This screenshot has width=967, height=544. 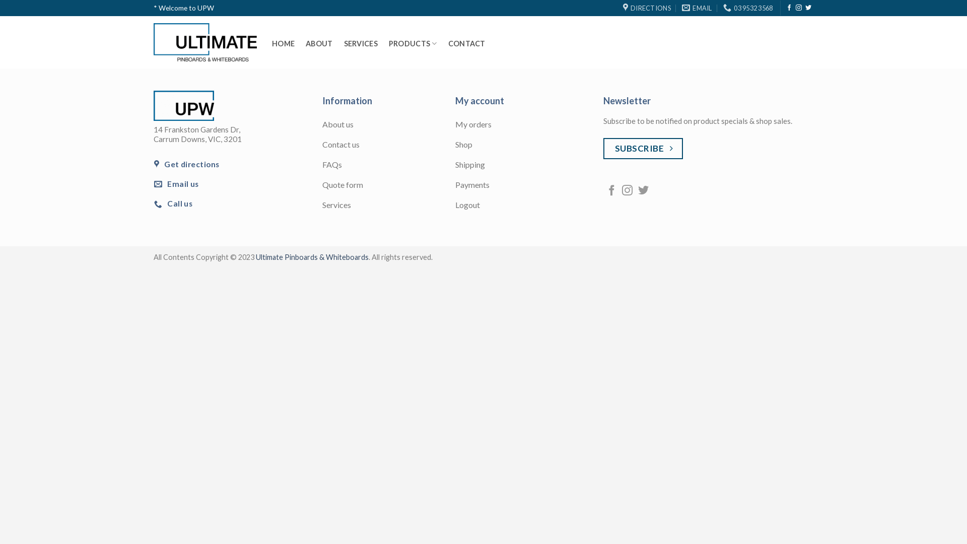 What do you see at coordinates (177, 184) in the screenshot?
I see `Email us` at bounding box center [177, 184].